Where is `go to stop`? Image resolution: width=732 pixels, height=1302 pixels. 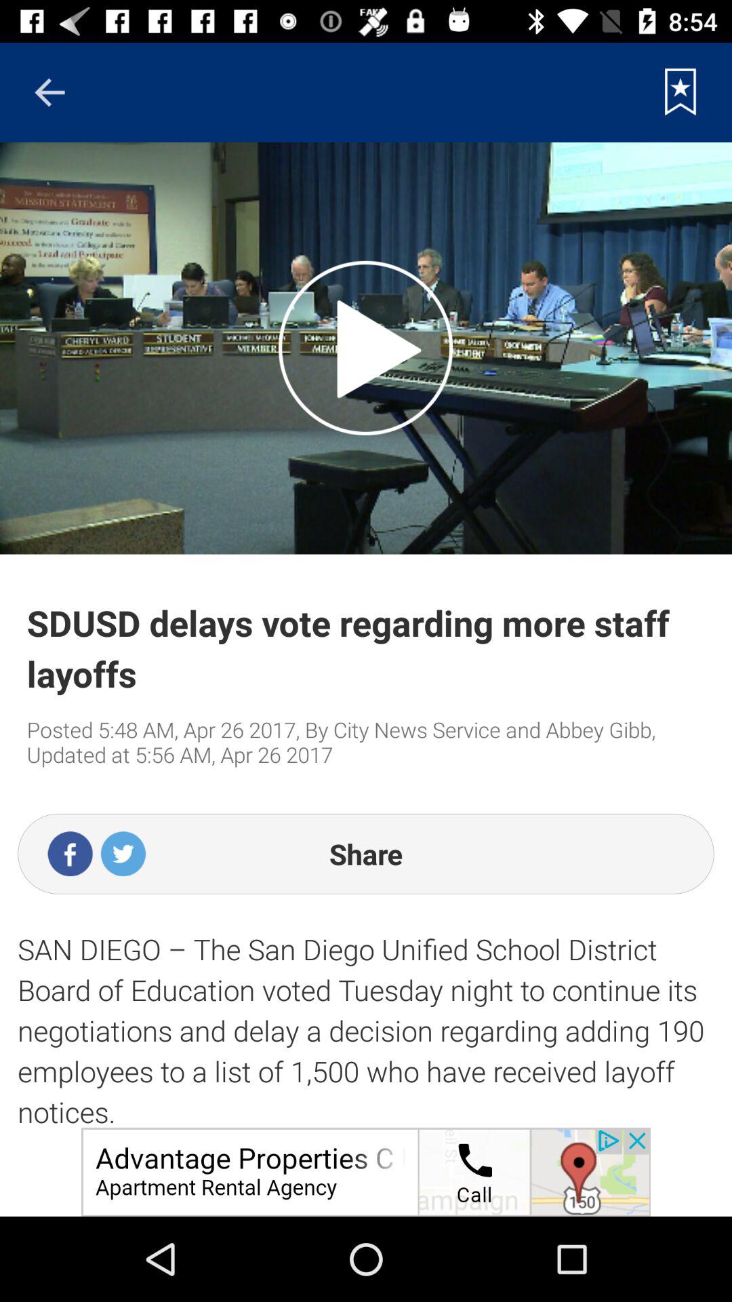 go to stop is located at coordinates (366, 348).